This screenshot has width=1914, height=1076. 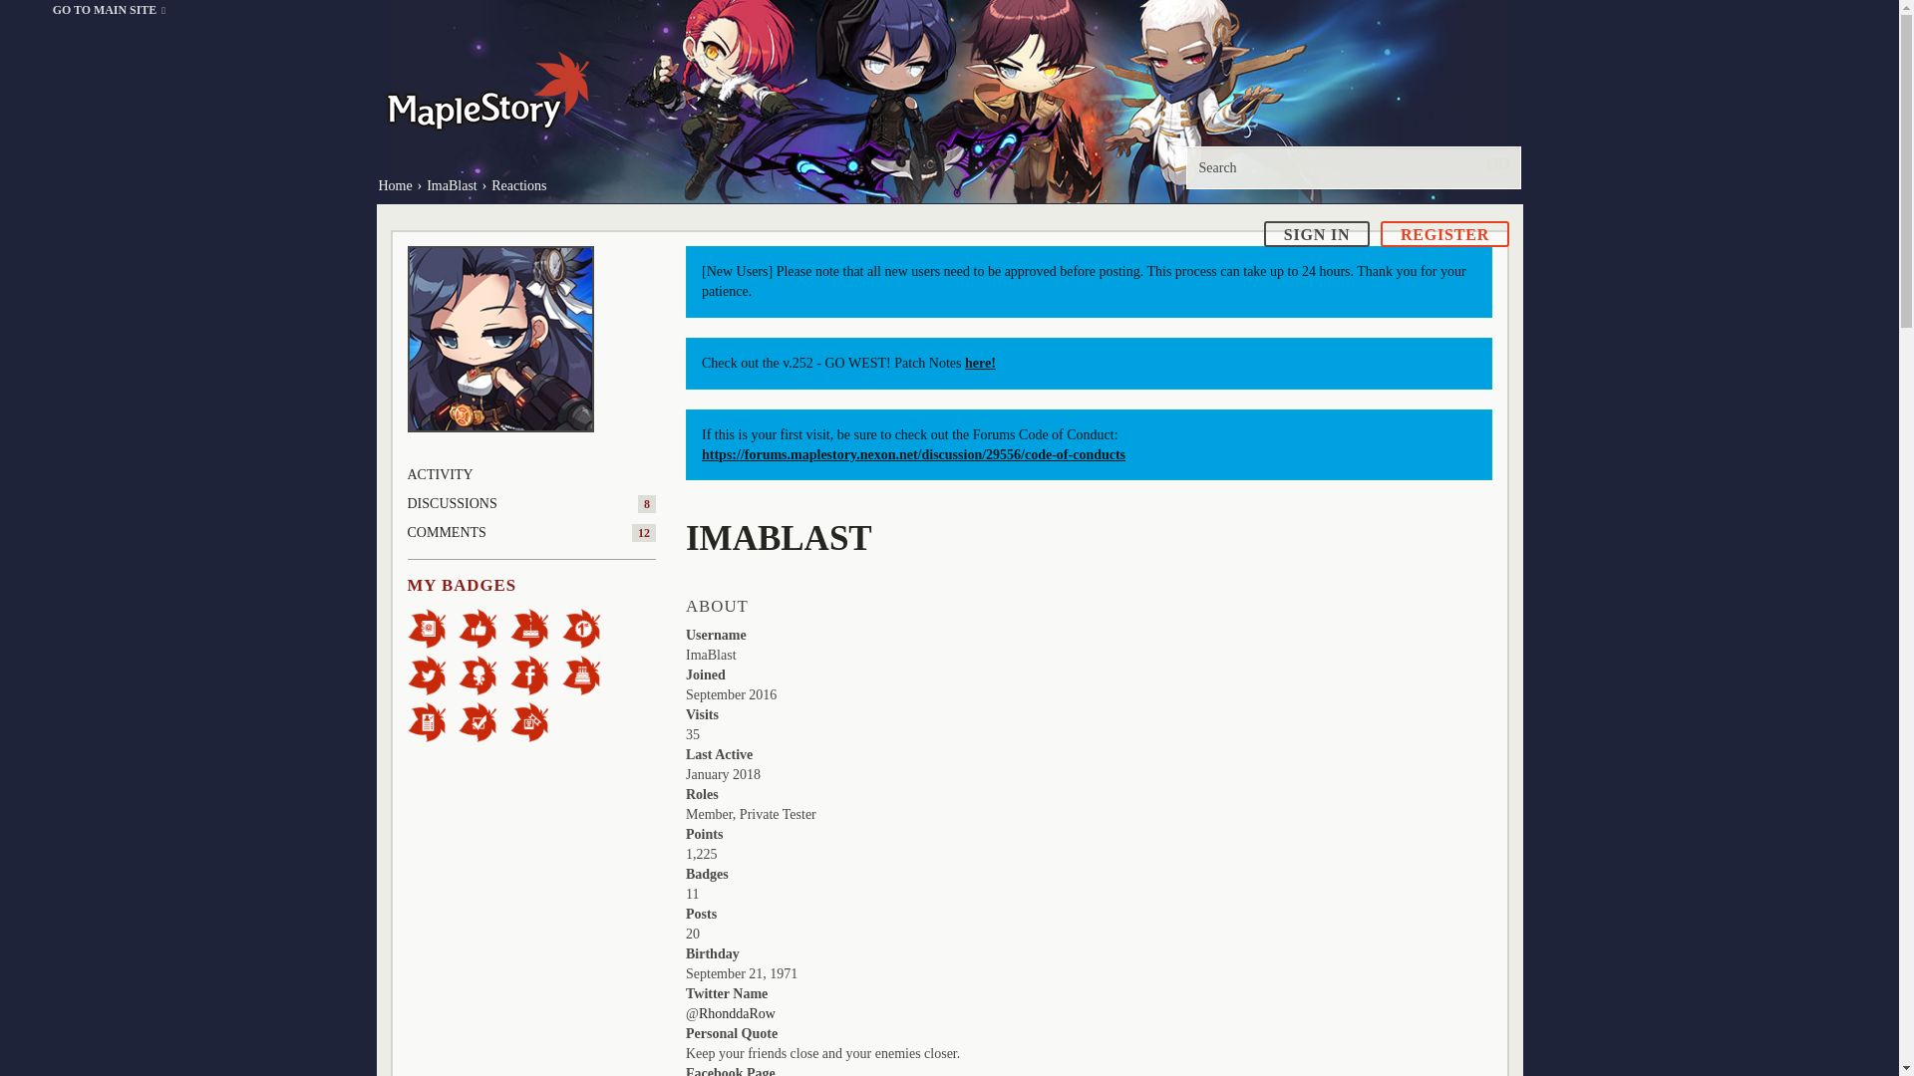 I want to click on First Like!, so click(x=484, y=628).